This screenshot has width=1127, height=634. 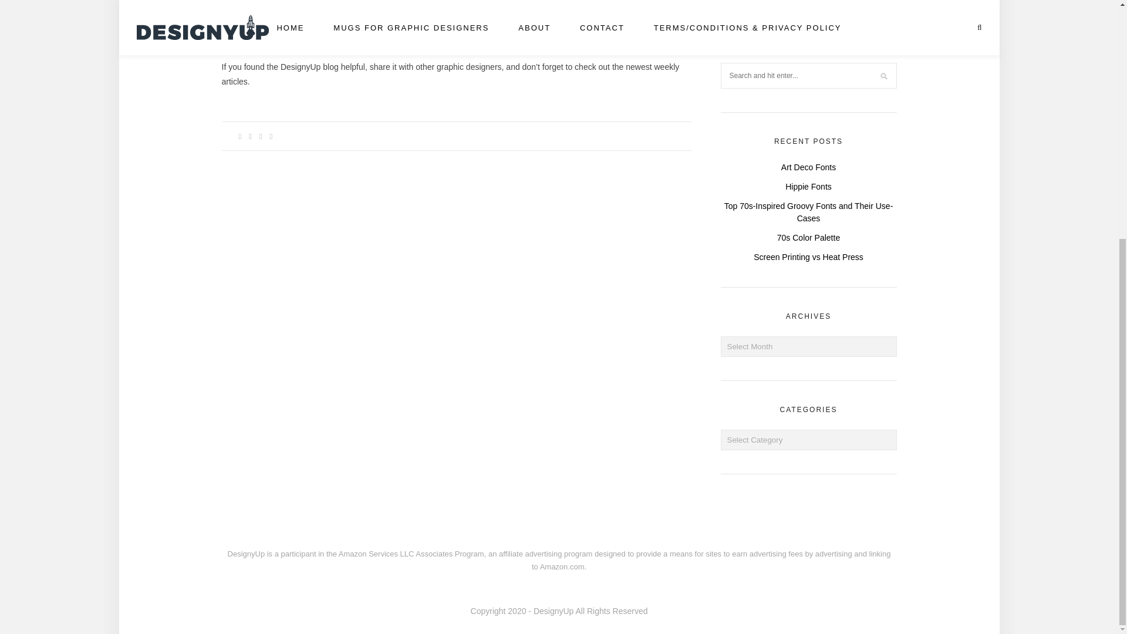 I want to click on Art Deco Fonts, so click(x=808, y=167).